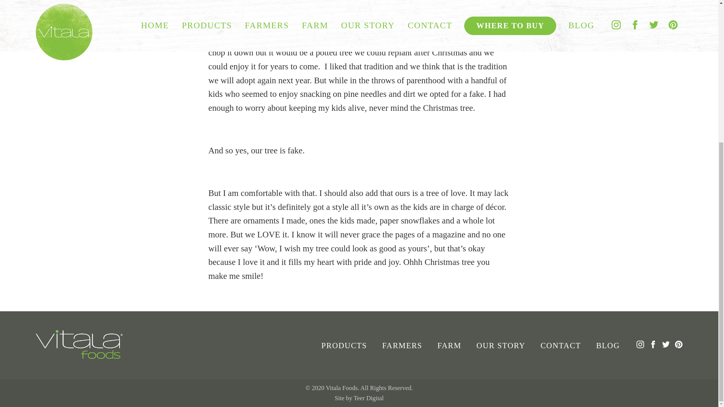 The image size is (724, 407). I want to click on BLOG, so click(608, 345).